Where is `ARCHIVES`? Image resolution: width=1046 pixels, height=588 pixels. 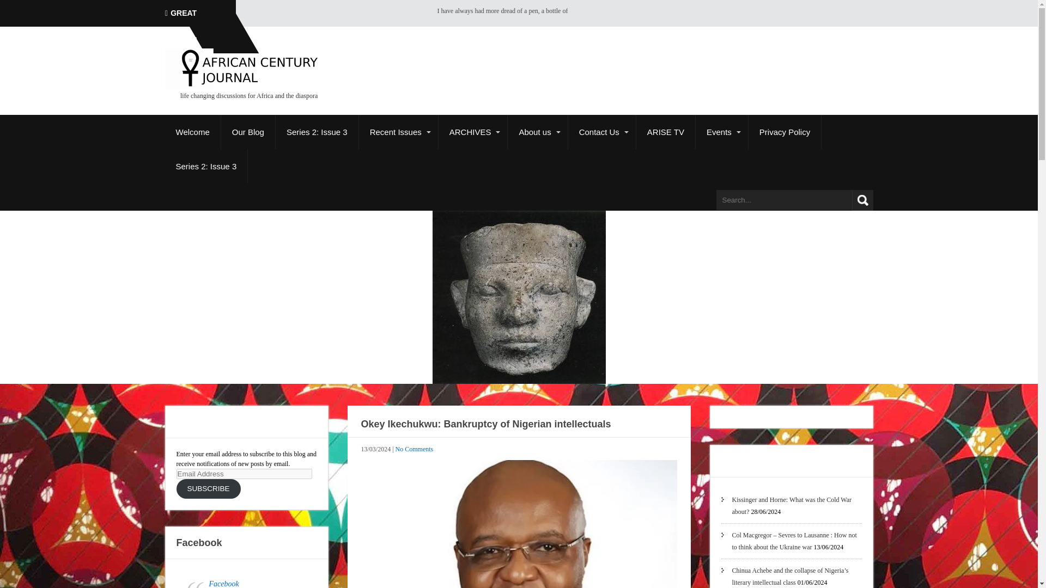 ARCHIVES is located at coordinates (473, 132).